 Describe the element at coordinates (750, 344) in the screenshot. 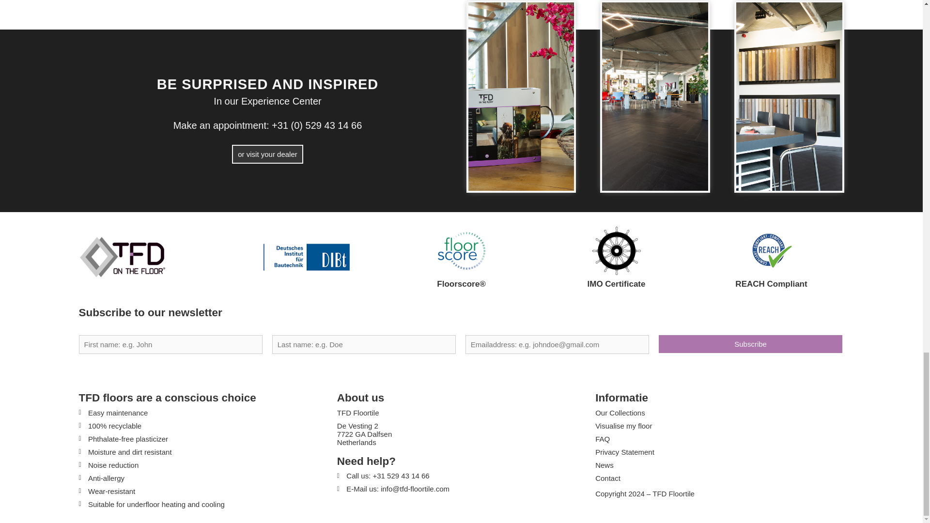

I see `Subscribe` at that location.